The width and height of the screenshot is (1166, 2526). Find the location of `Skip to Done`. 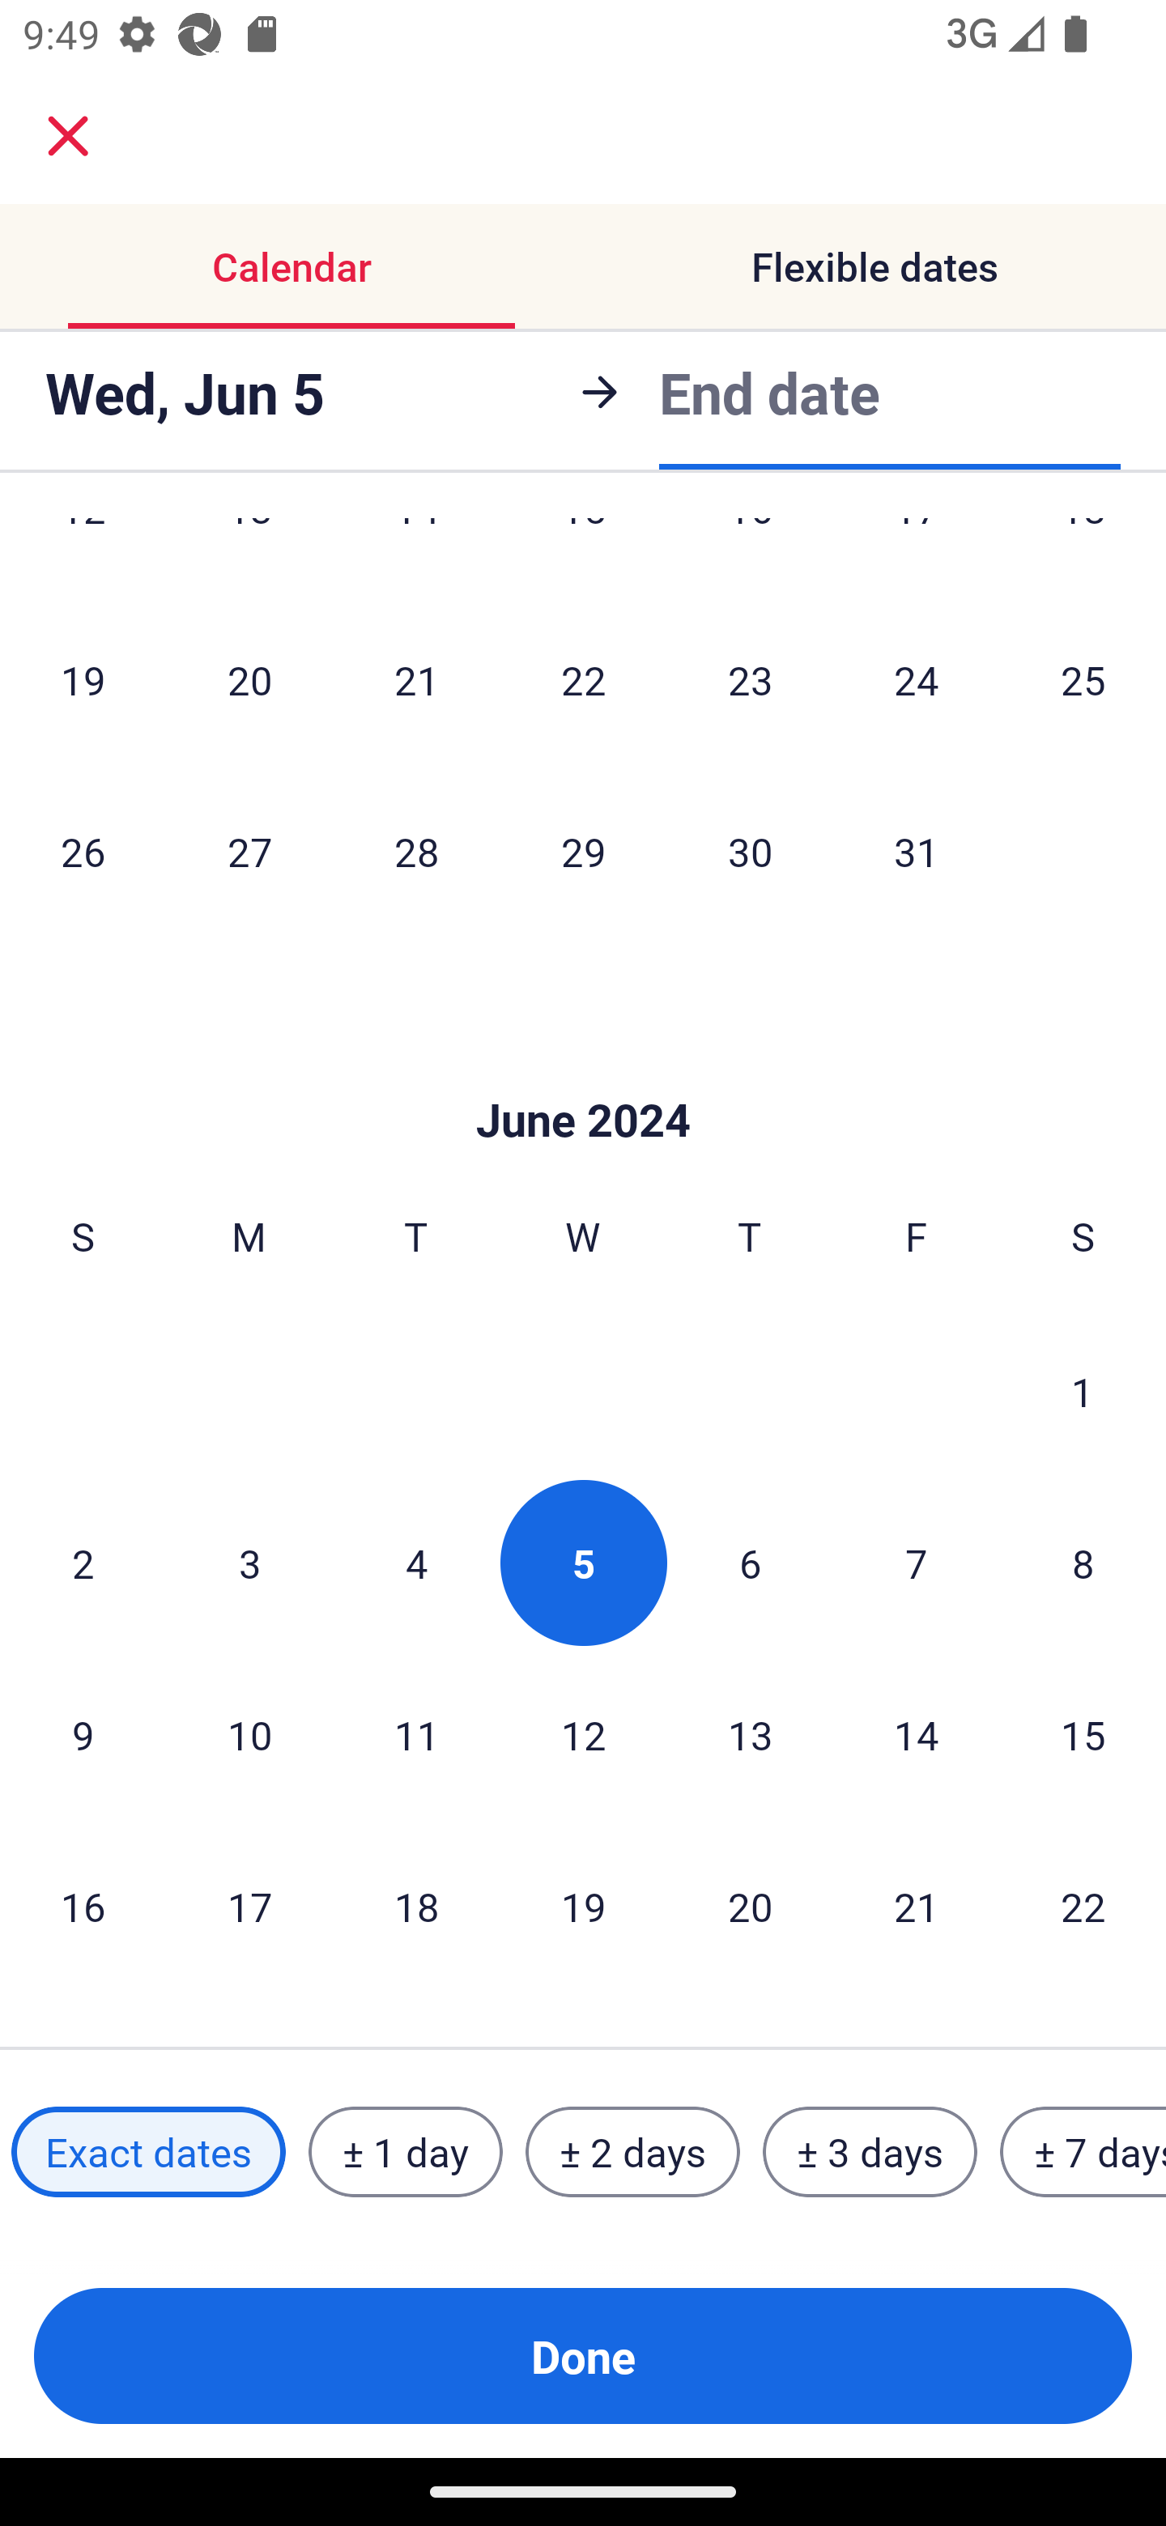

Skip to Done is located at coordinates (583, 1070).